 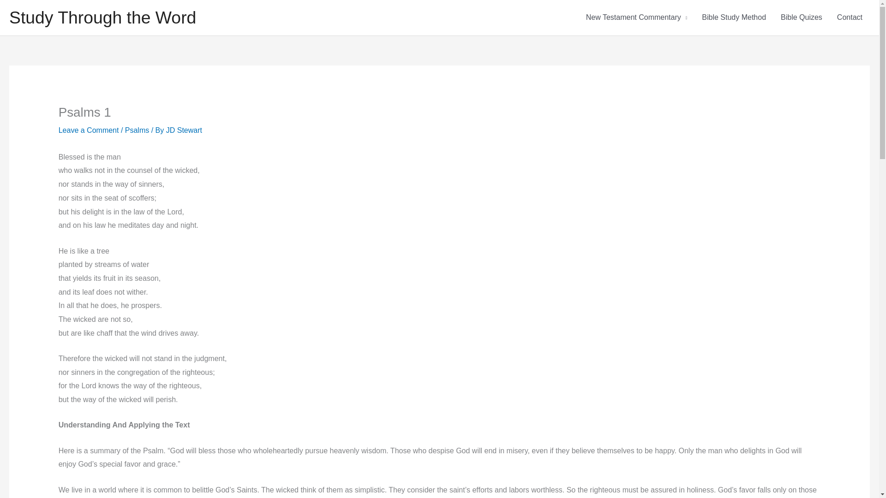 What do you see at coordinates (184, 130) in the screenshot?
I see `JD Stewart` at bounding box center [184, 130].